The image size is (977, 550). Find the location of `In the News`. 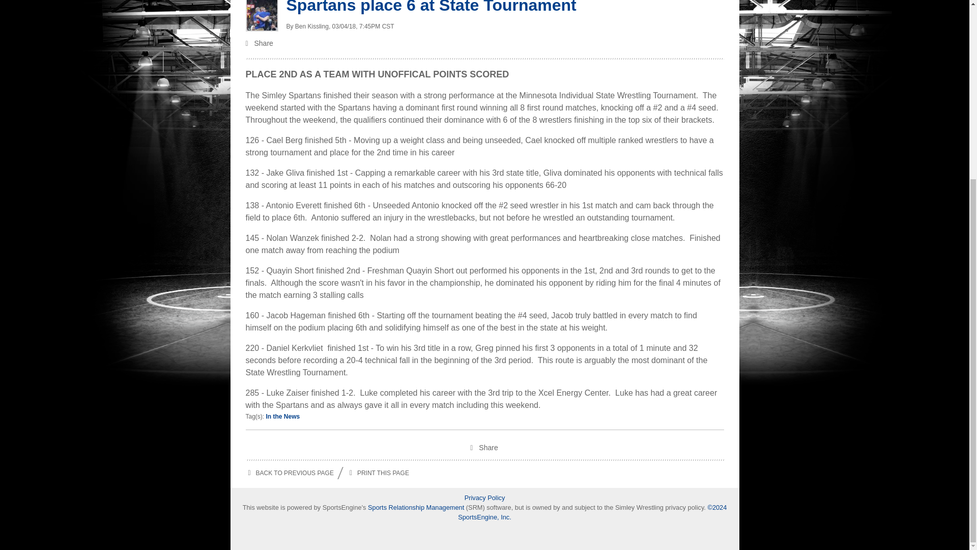

In the News is located at coordinates (283, 417).